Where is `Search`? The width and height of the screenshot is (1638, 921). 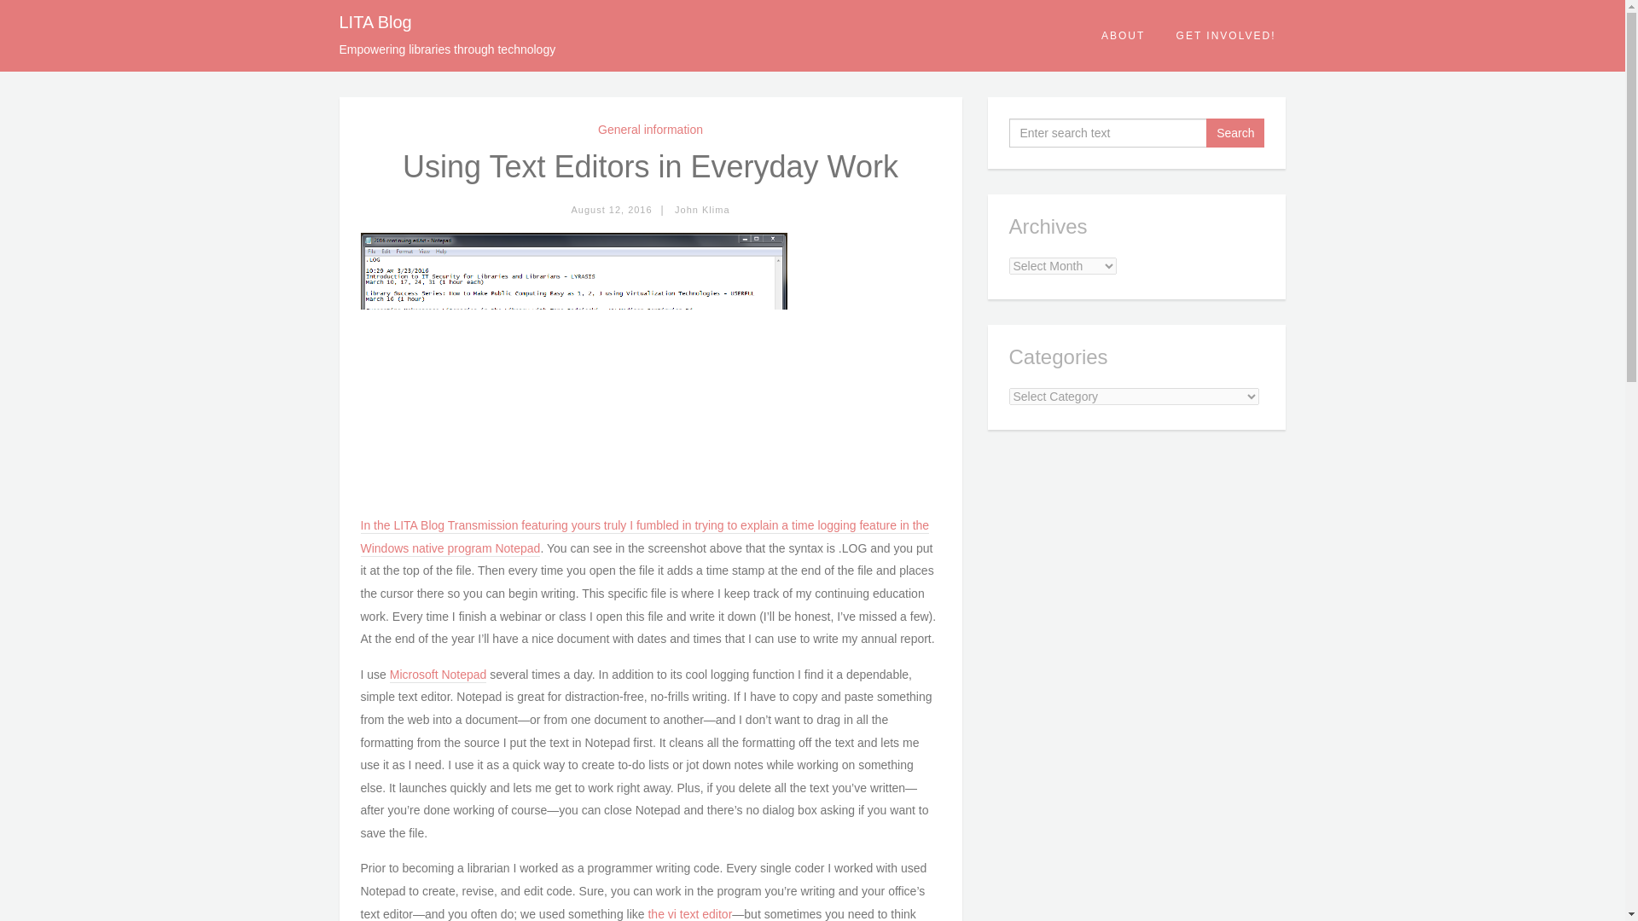 Search is located at coordinates (1235, 133).